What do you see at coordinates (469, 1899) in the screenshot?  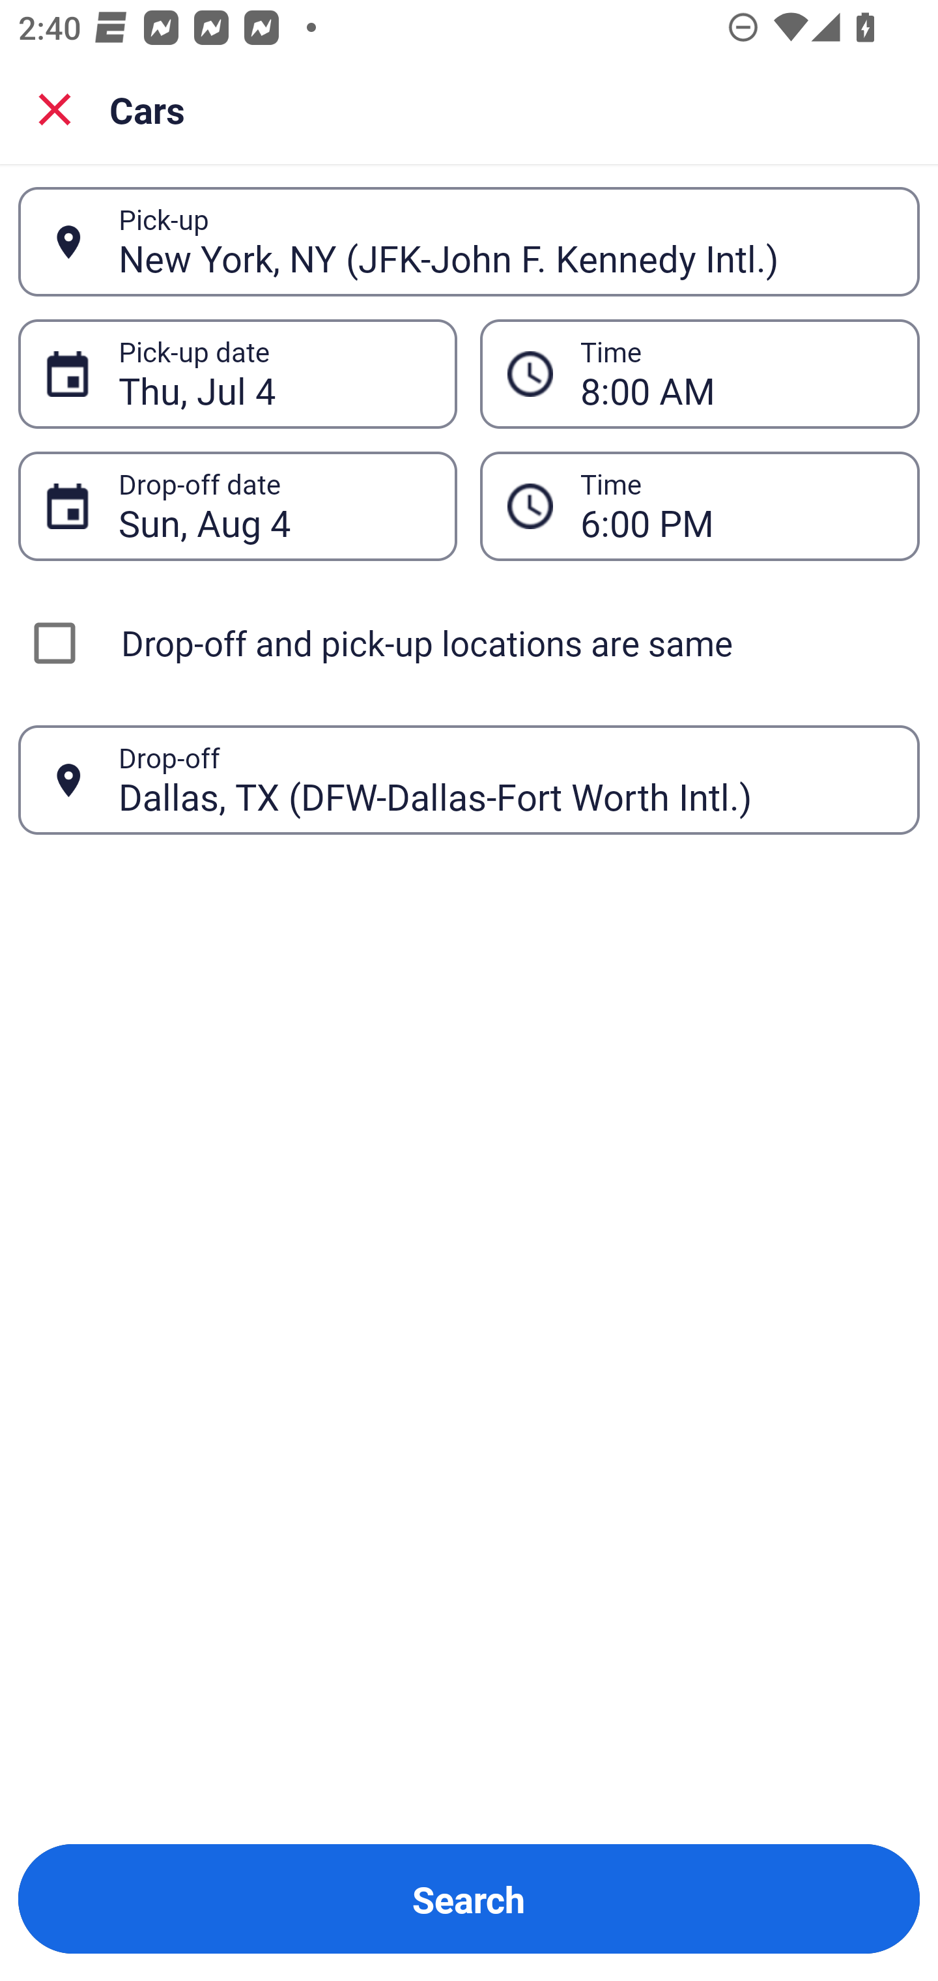 I see `Search Button Search` at bounding box center [469, 1899].